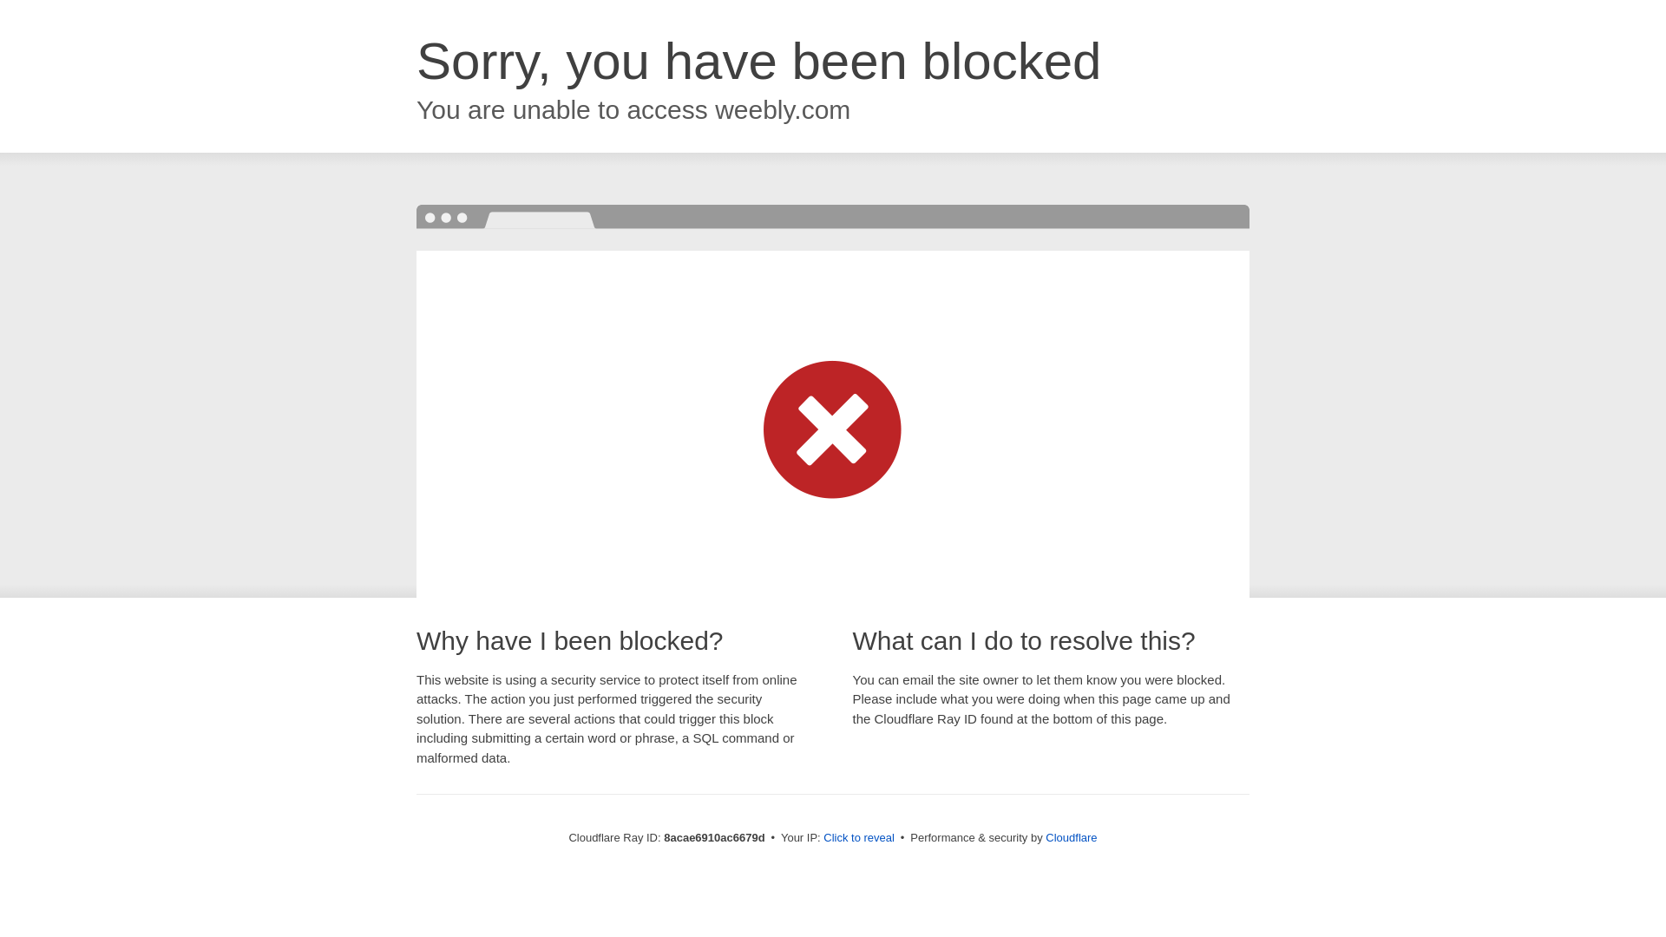 The image size is (1666, 937). What do you see at coordinates (1071, 837) in the screenshot?
I see `Cloudflare` at bounding box center [1071, 837].